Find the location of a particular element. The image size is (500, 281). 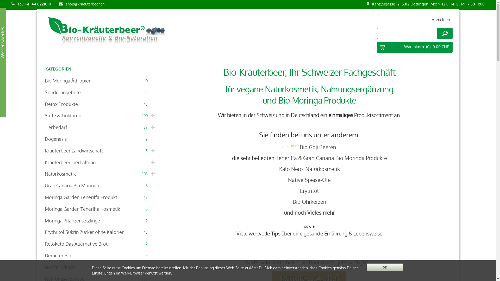

Sonderangebote
54 is located at coordinates (101, 93).